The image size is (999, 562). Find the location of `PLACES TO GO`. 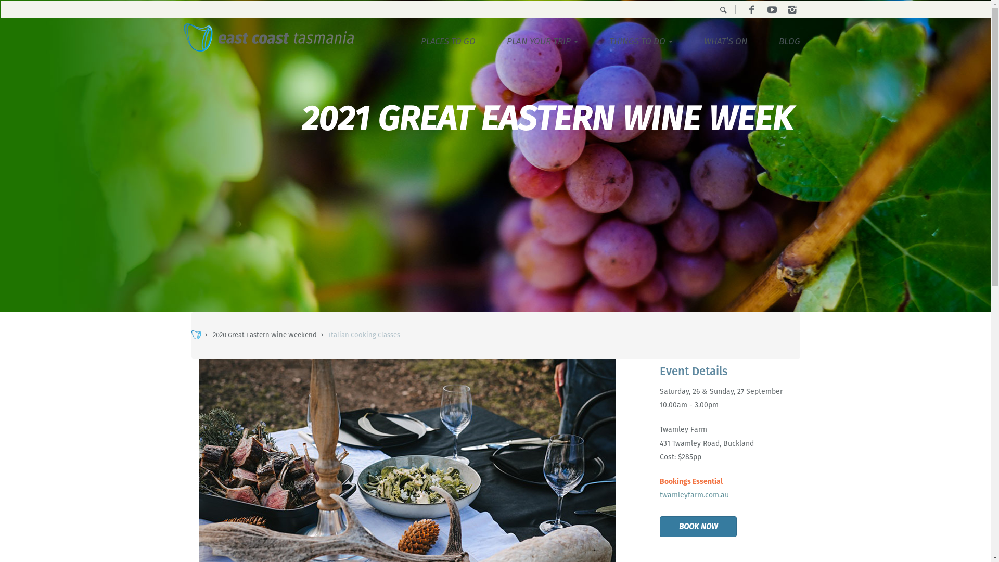

PLACES TO GO is located at coordinates (447, 41).